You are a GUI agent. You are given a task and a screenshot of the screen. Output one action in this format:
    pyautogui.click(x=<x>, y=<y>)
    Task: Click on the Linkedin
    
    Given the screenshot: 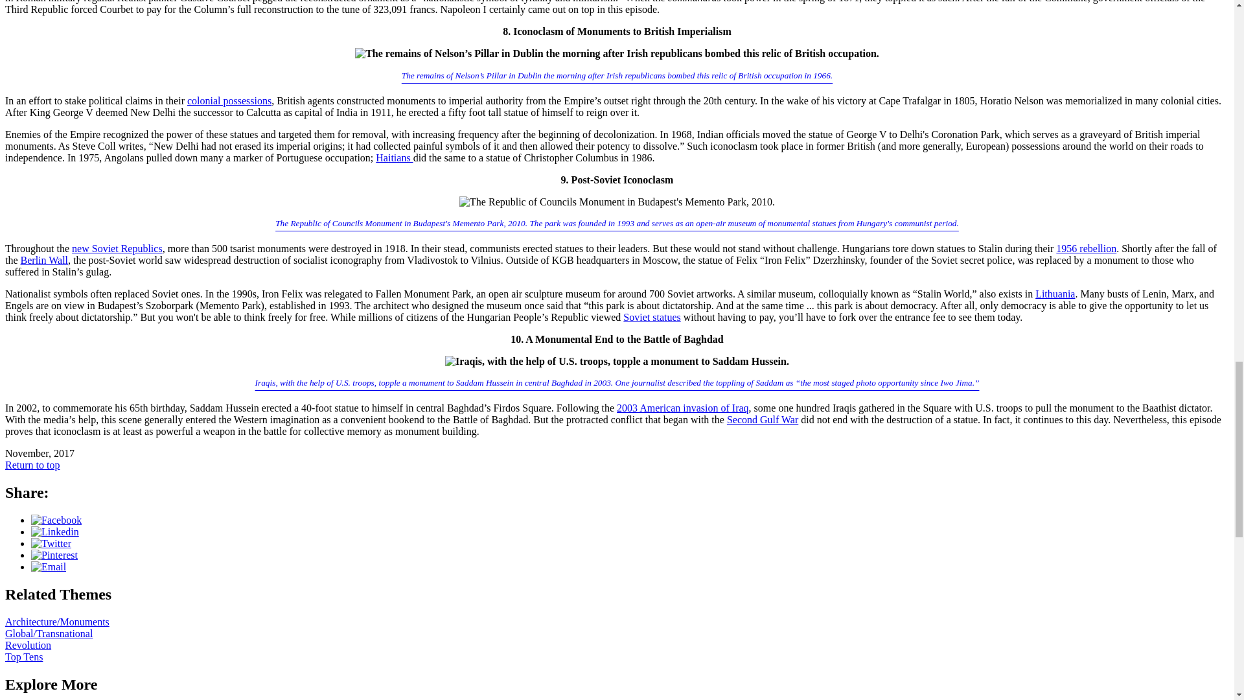 What is the action you would take?
    pyautogui.click(x=55, y=531)
    